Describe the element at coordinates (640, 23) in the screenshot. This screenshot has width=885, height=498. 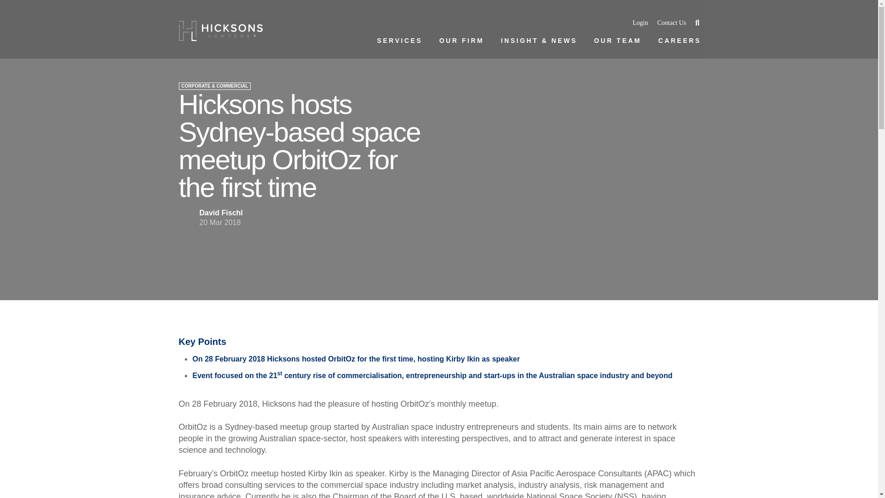
I see `Login` at that location.